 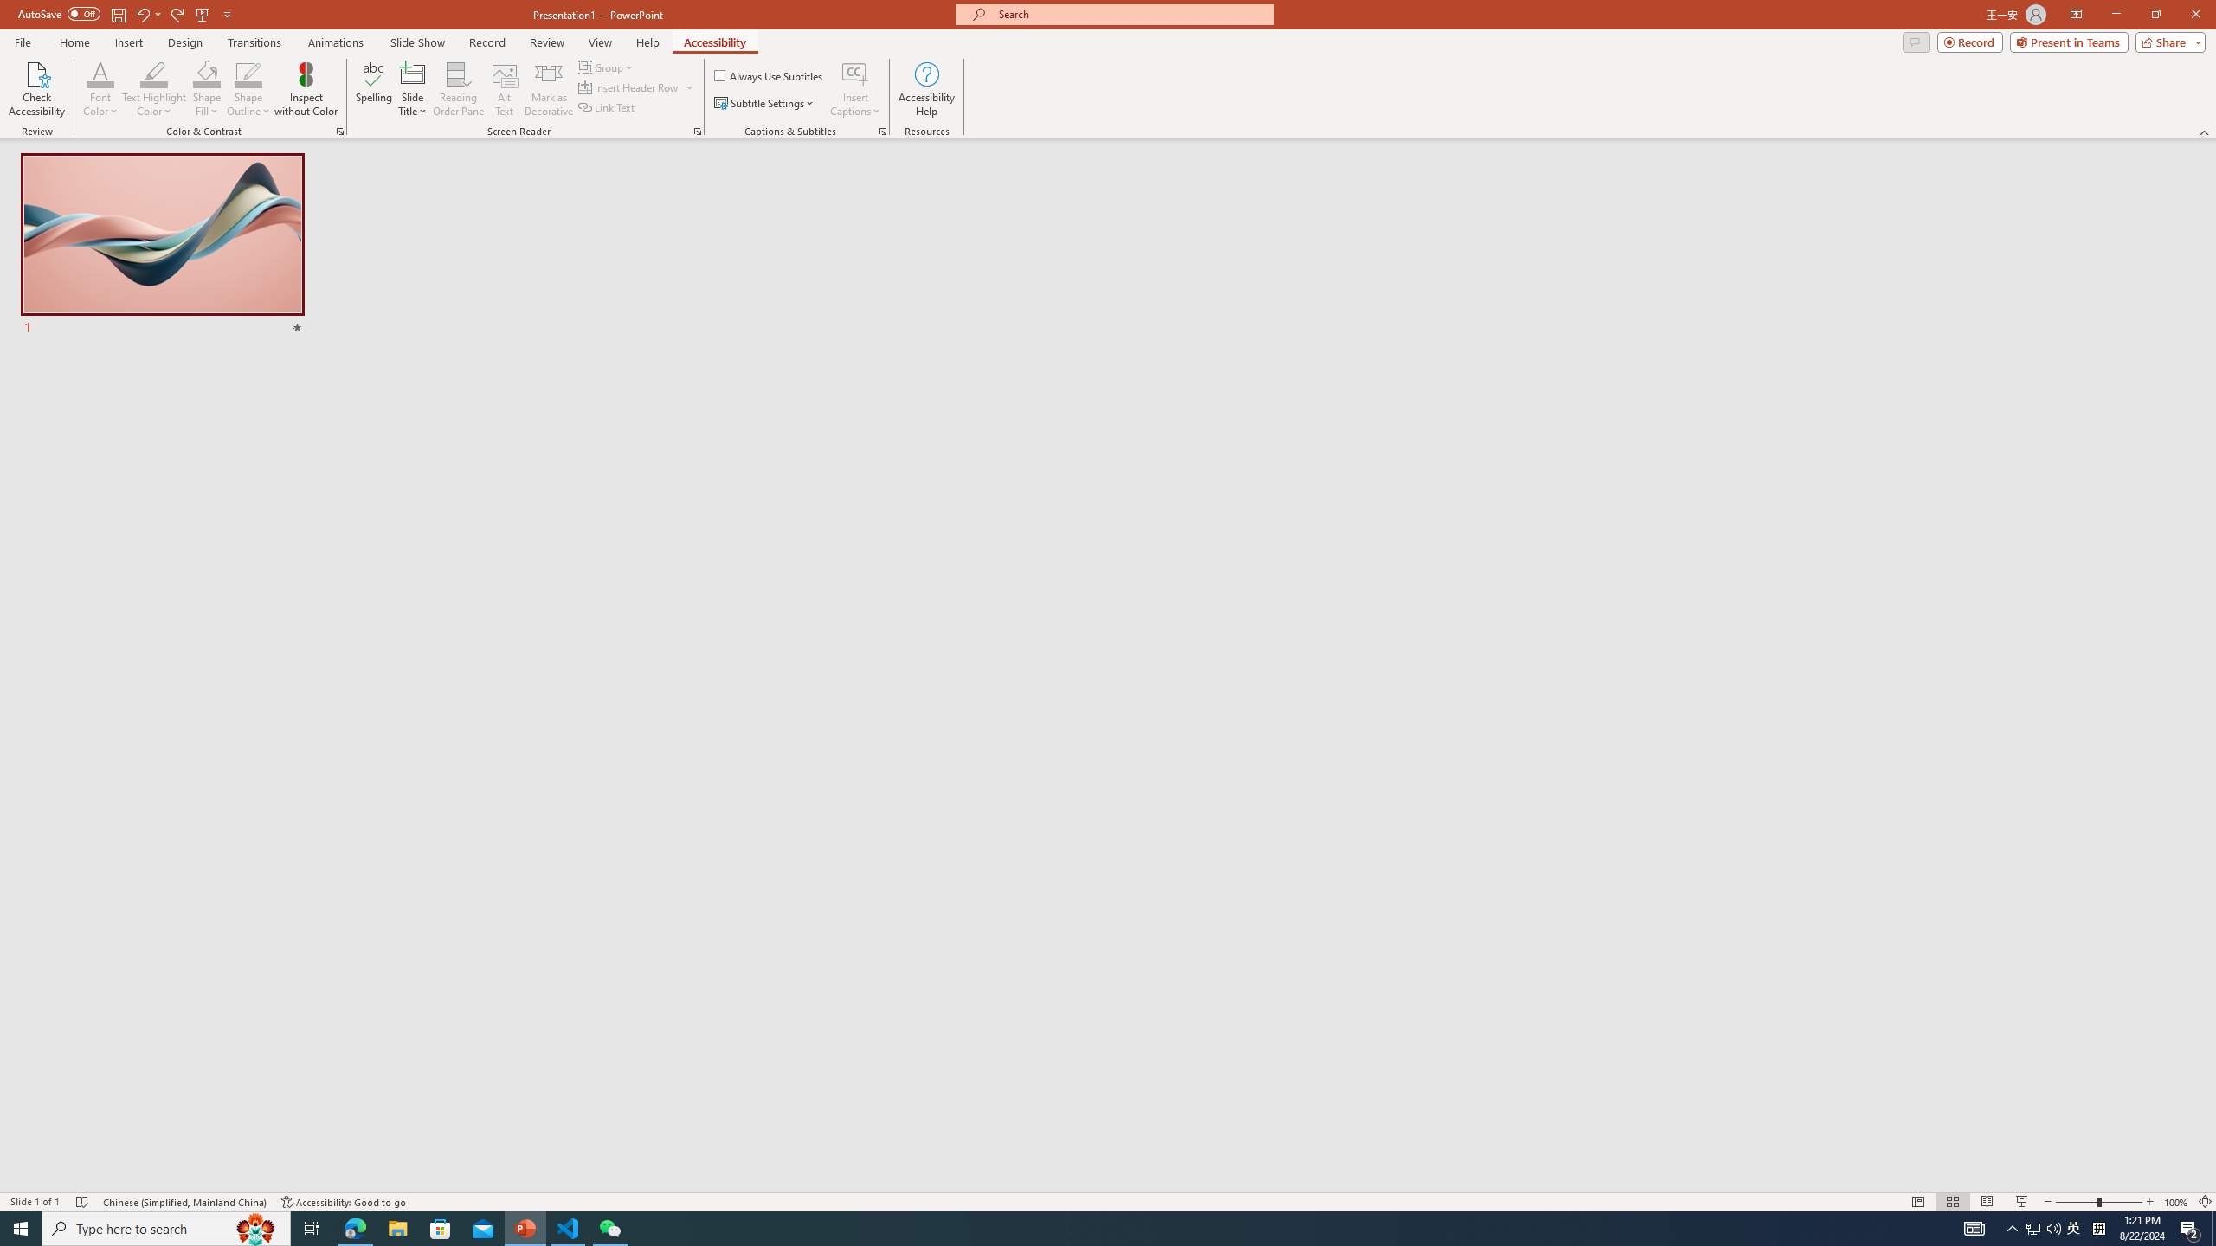 What do you see at coordinates (770, 76) in the screenshot?
I see `Always Use Subtitles` at bounding box center [770, 76].